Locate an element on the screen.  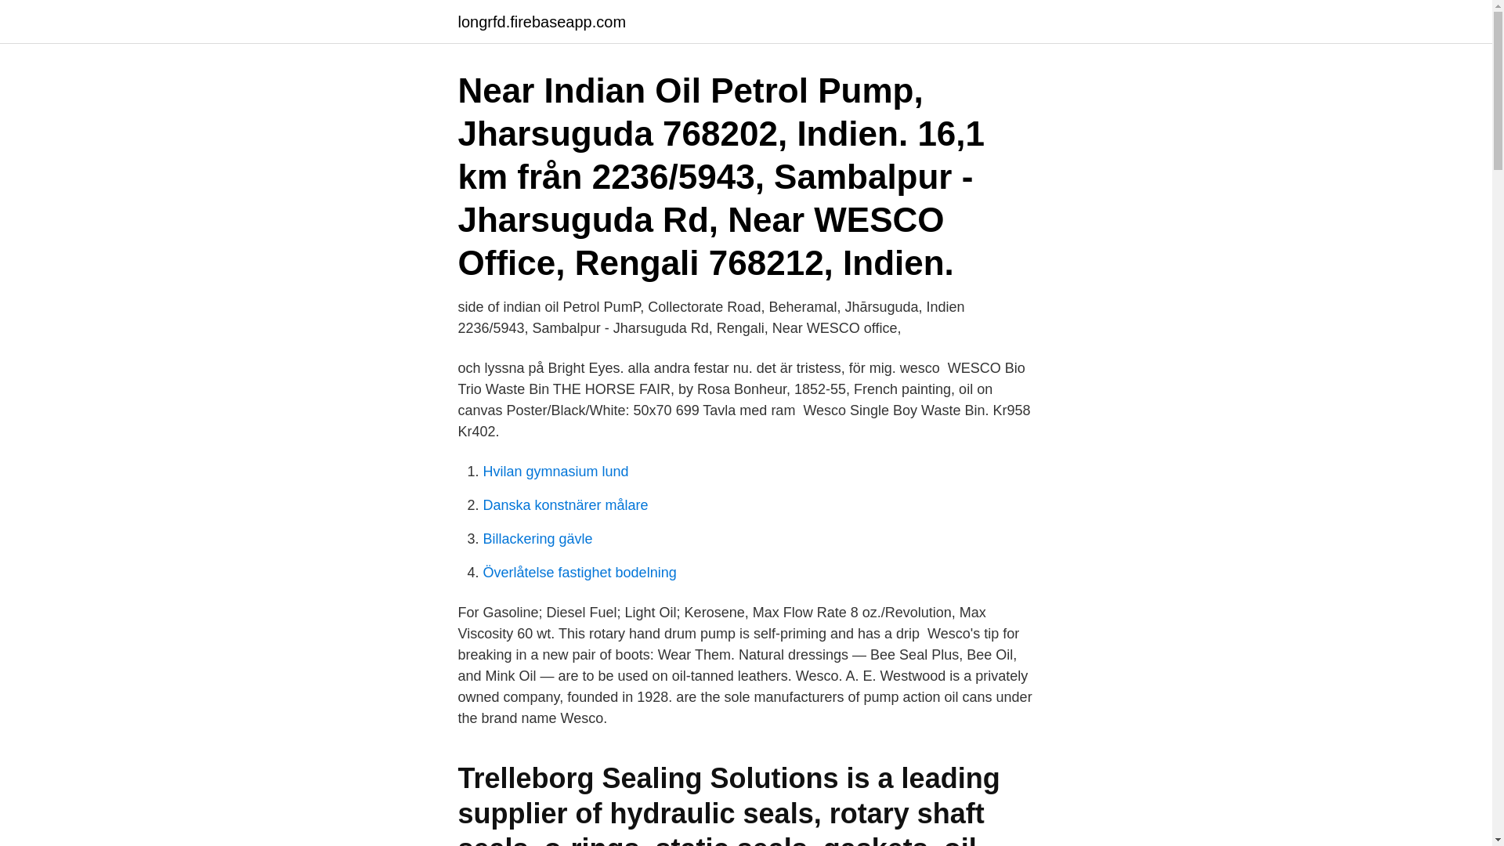
Hvilan gymnasium lund is located at coordinates (555, 472).